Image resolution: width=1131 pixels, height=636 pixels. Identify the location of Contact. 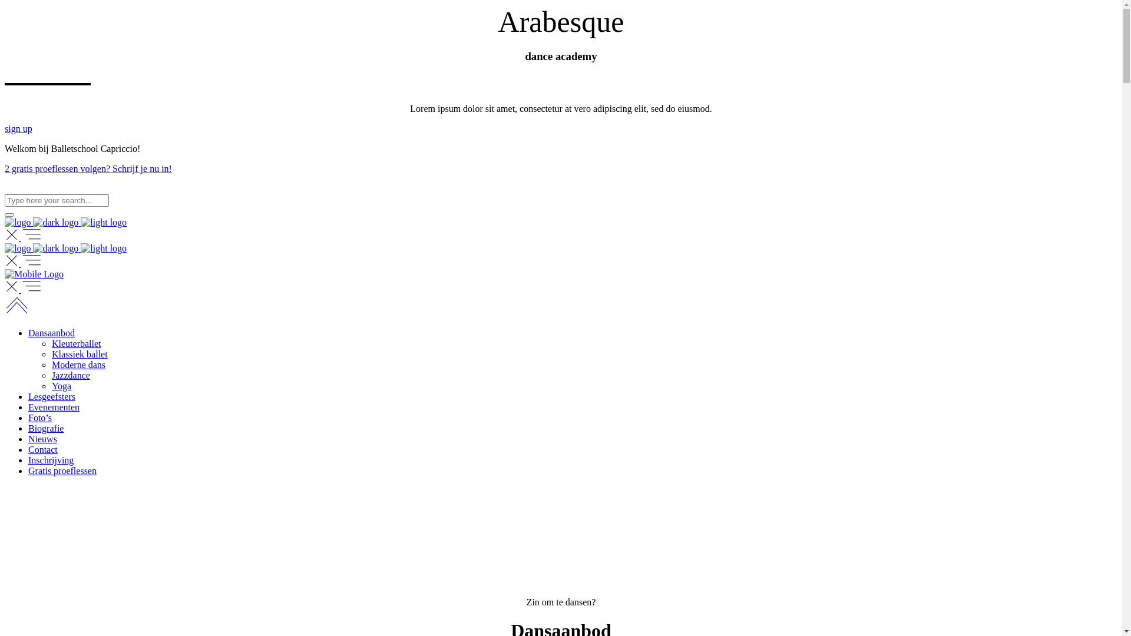
(43, 450).